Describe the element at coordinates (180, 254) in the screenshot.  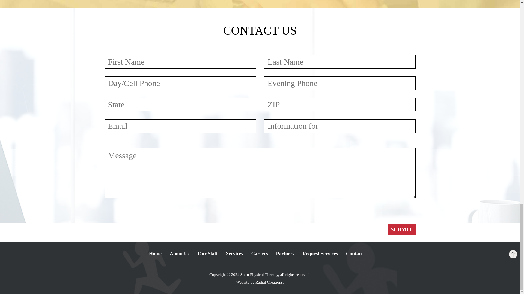
I see `About Us` at that location.